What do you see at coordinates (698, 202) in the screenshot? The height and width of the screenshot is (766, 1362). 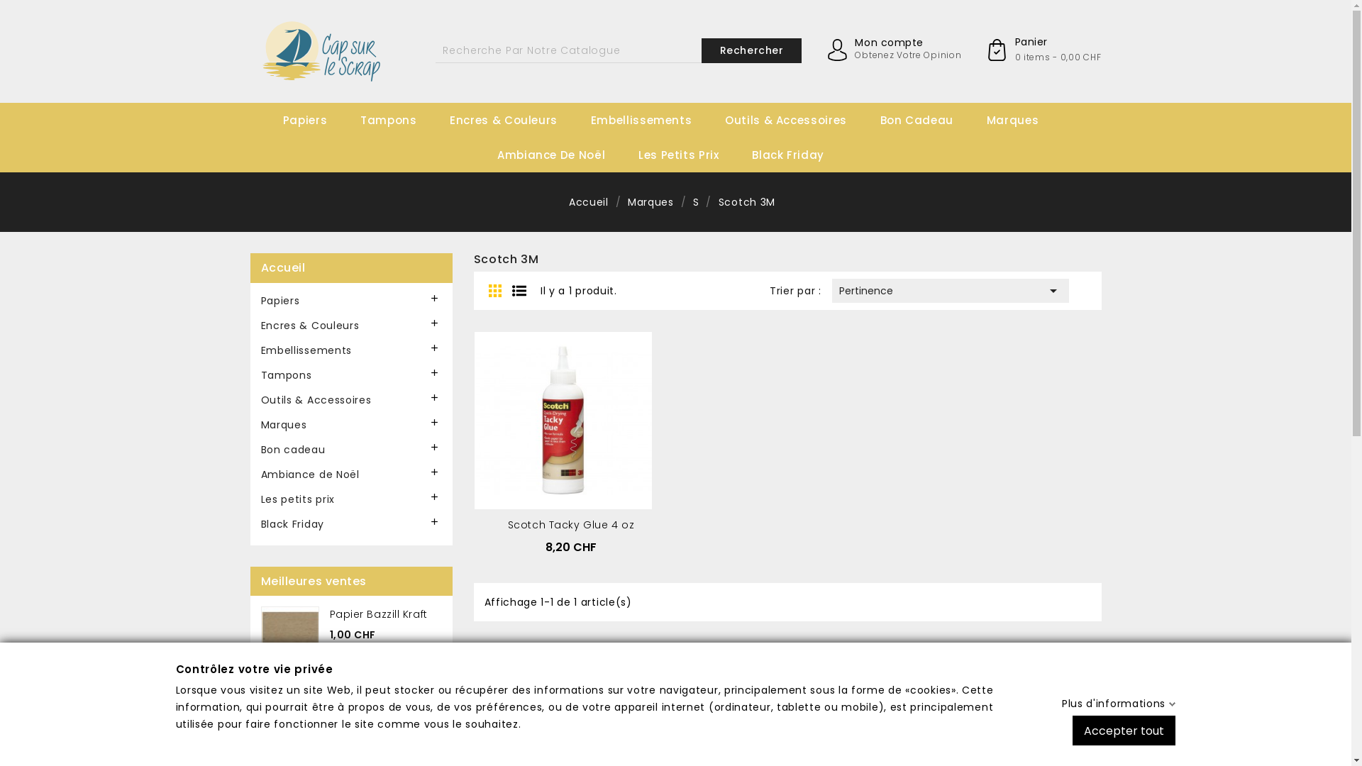 I see `S` at bounding box center [698, 202].